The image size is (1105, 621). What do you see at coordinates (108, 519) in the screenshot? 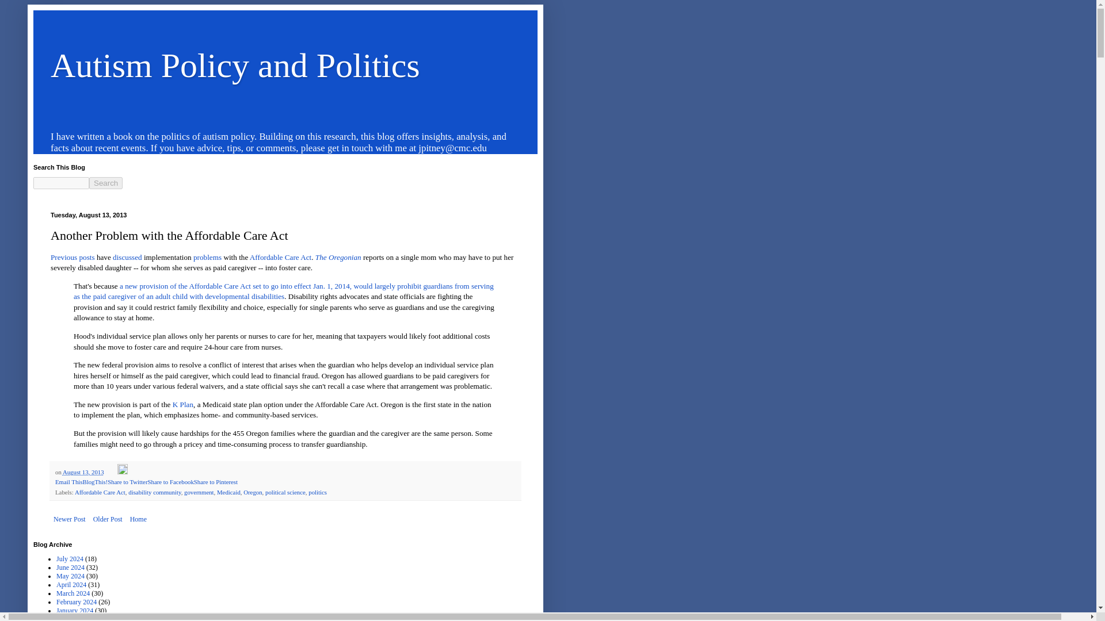
I see `Older Post` at bounding box center [108, 519].